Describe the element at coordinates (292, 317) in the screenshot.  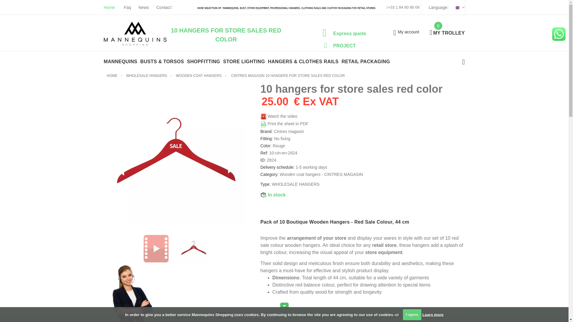
I see `1` at that location.